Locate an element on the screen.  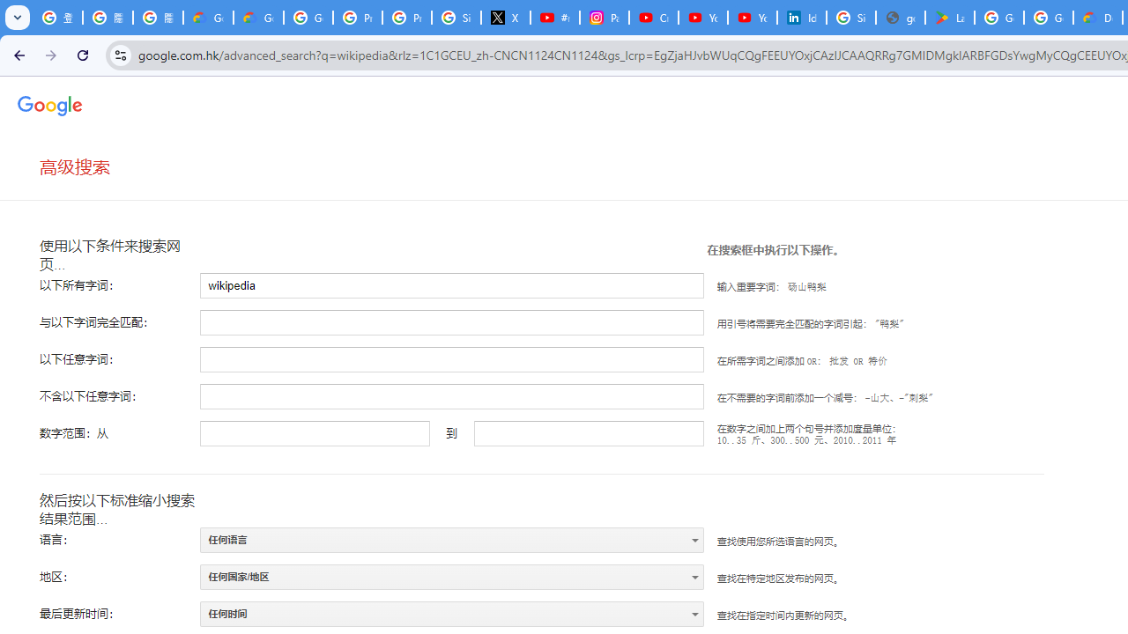
Google Workspace - Specific Terms is located at coordinates (1049, 18).